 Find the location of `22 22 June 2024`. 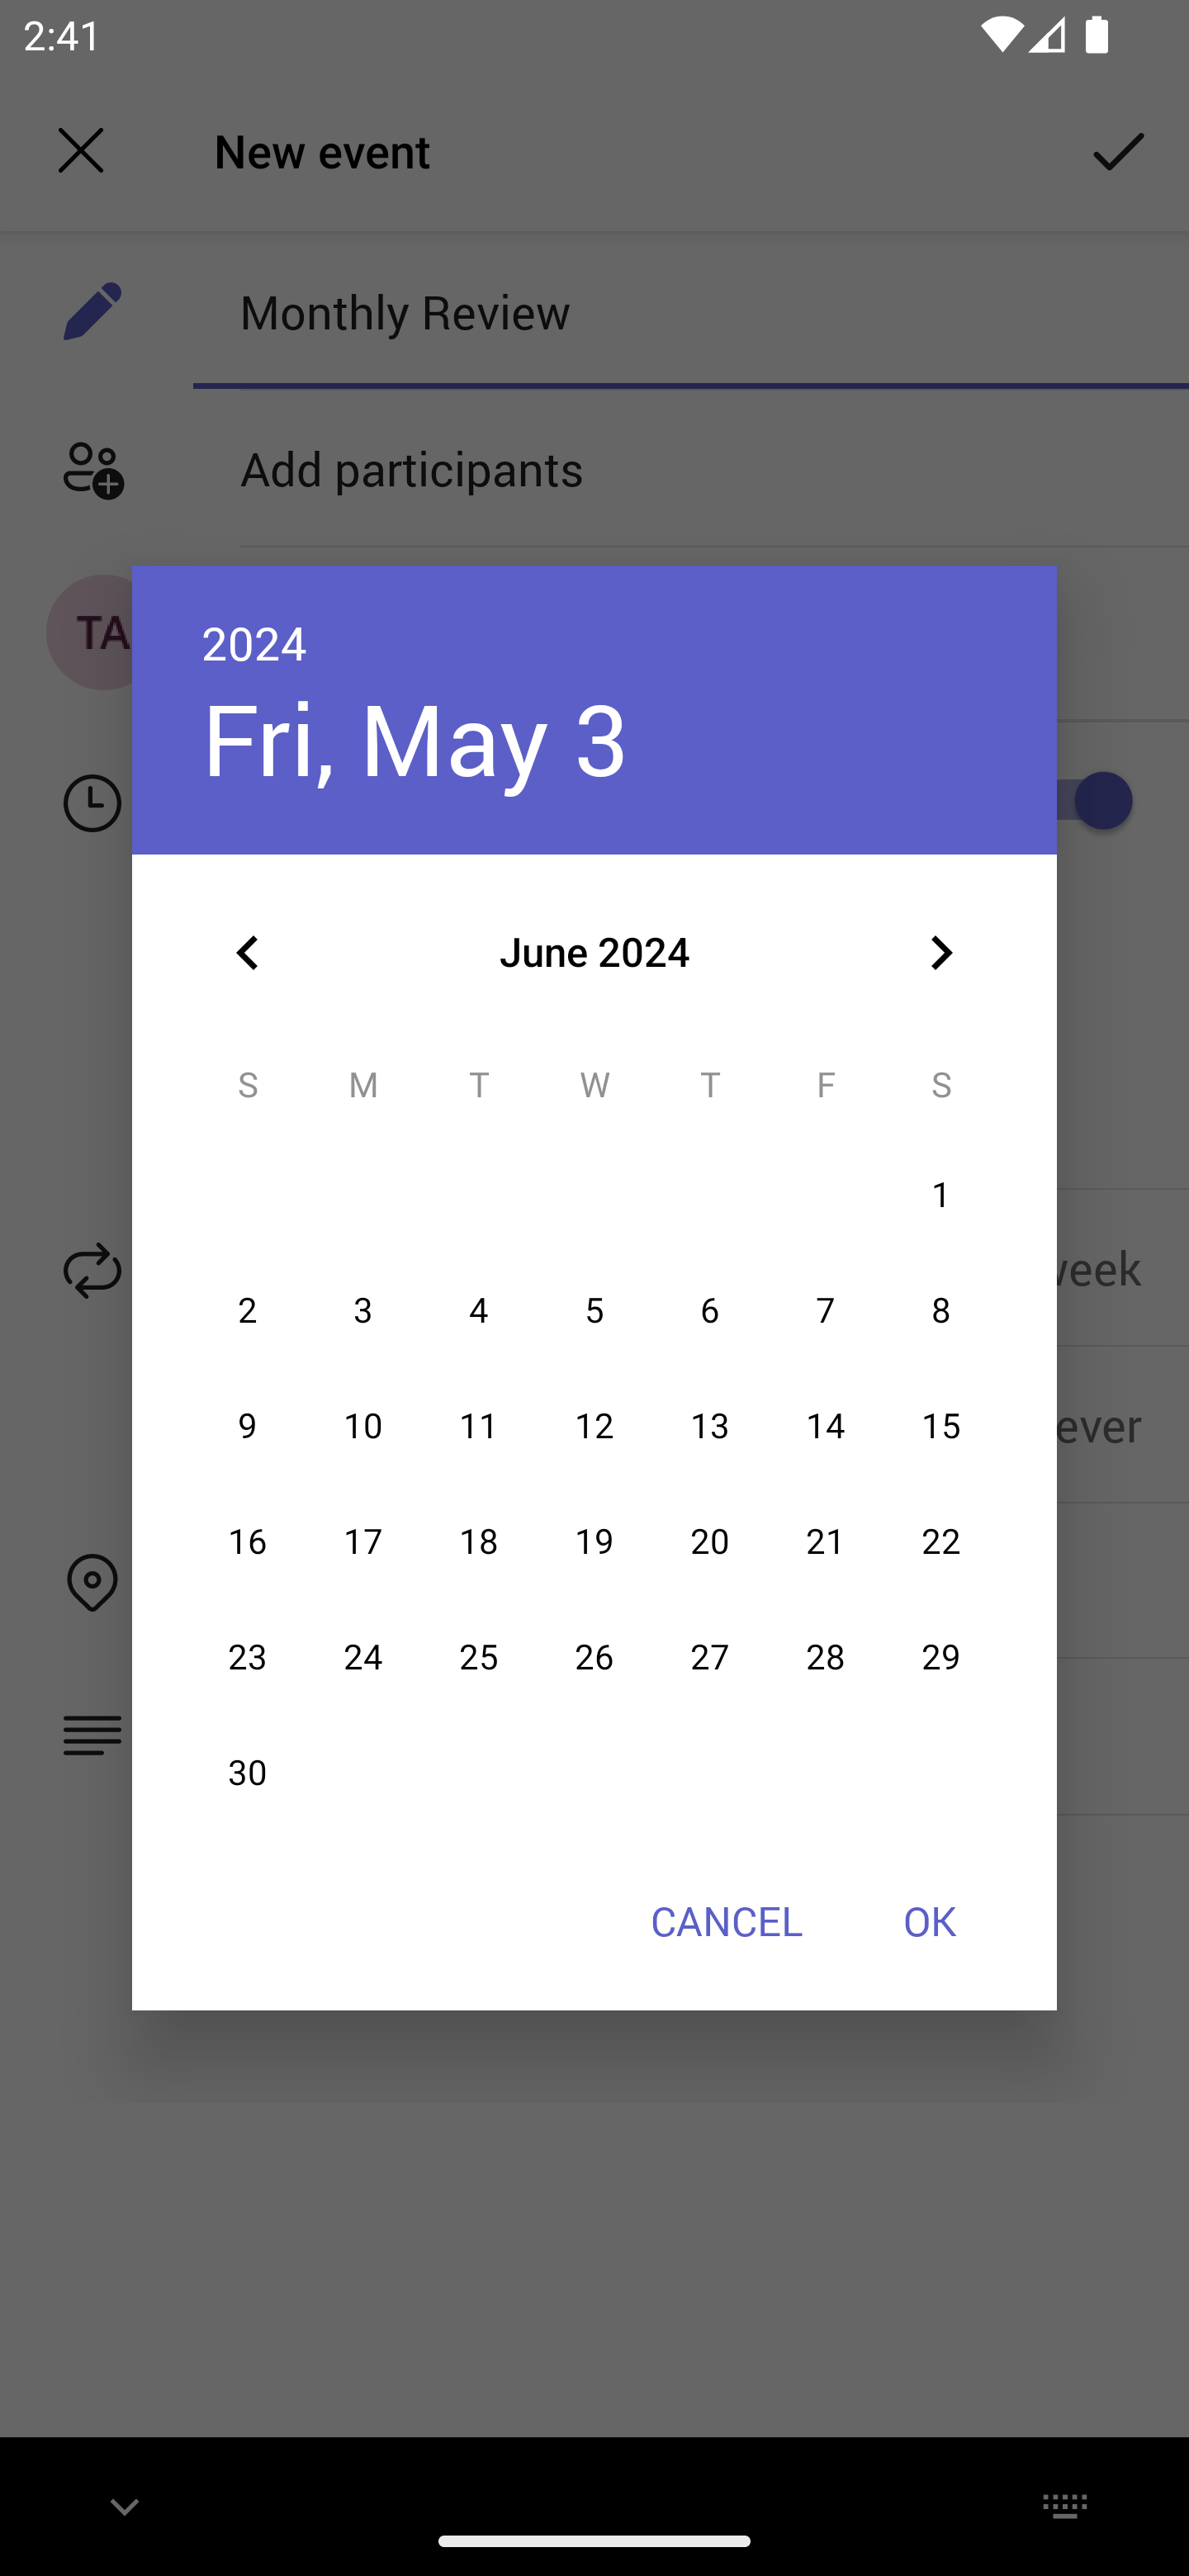

22 22 June 2024 is located at coordinates (940, 1541).